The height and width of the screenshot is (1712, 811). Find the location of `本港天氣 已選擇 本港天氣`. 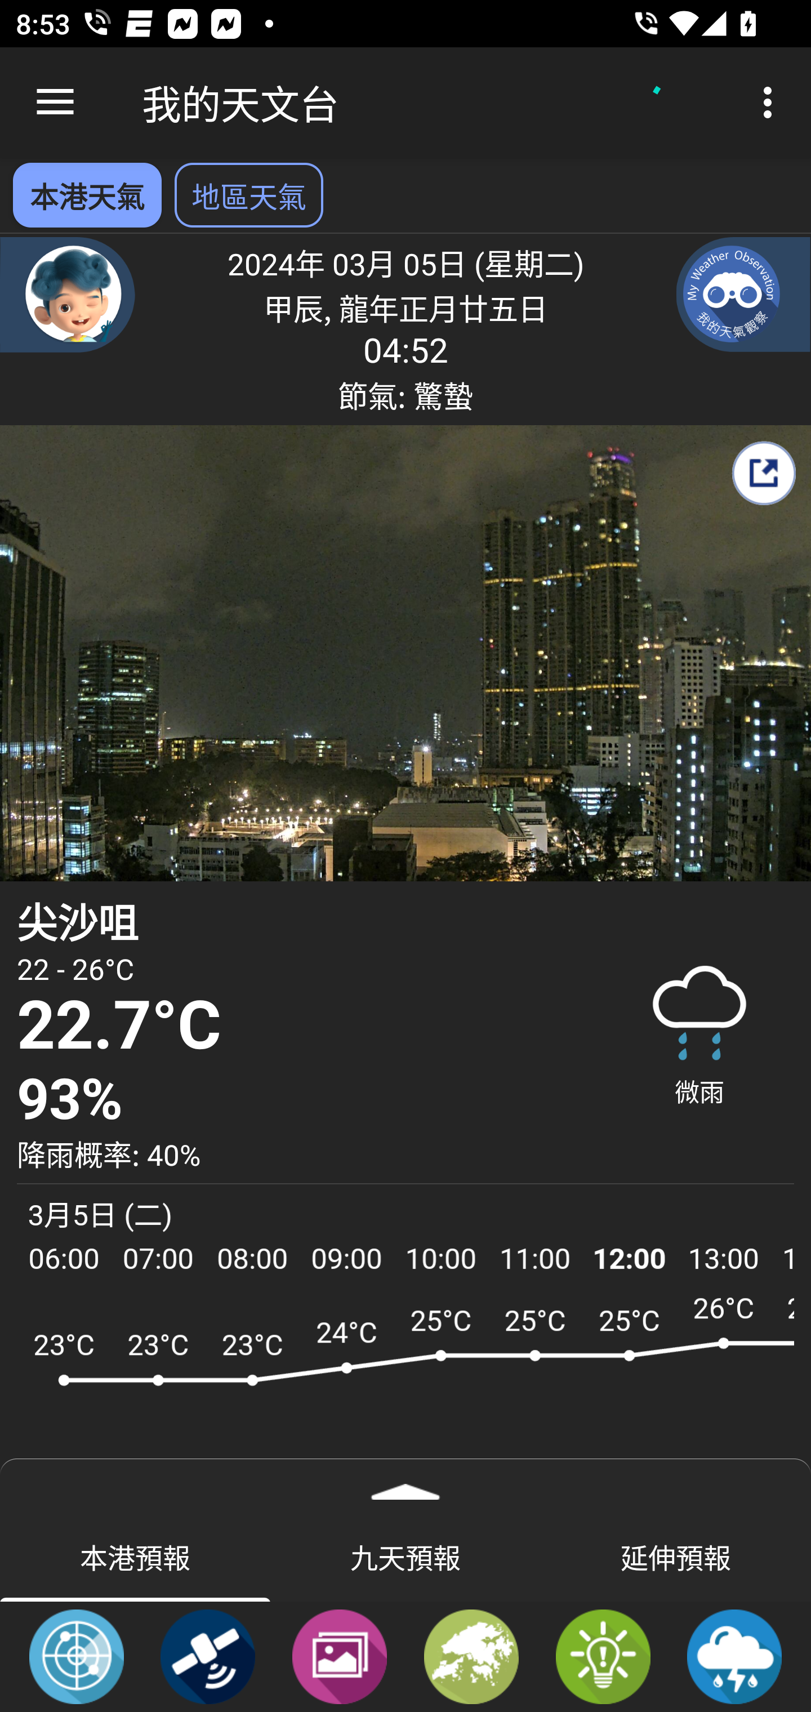

本港天氣 已選擇 本港天氣 is located at coordinates (87, 195).